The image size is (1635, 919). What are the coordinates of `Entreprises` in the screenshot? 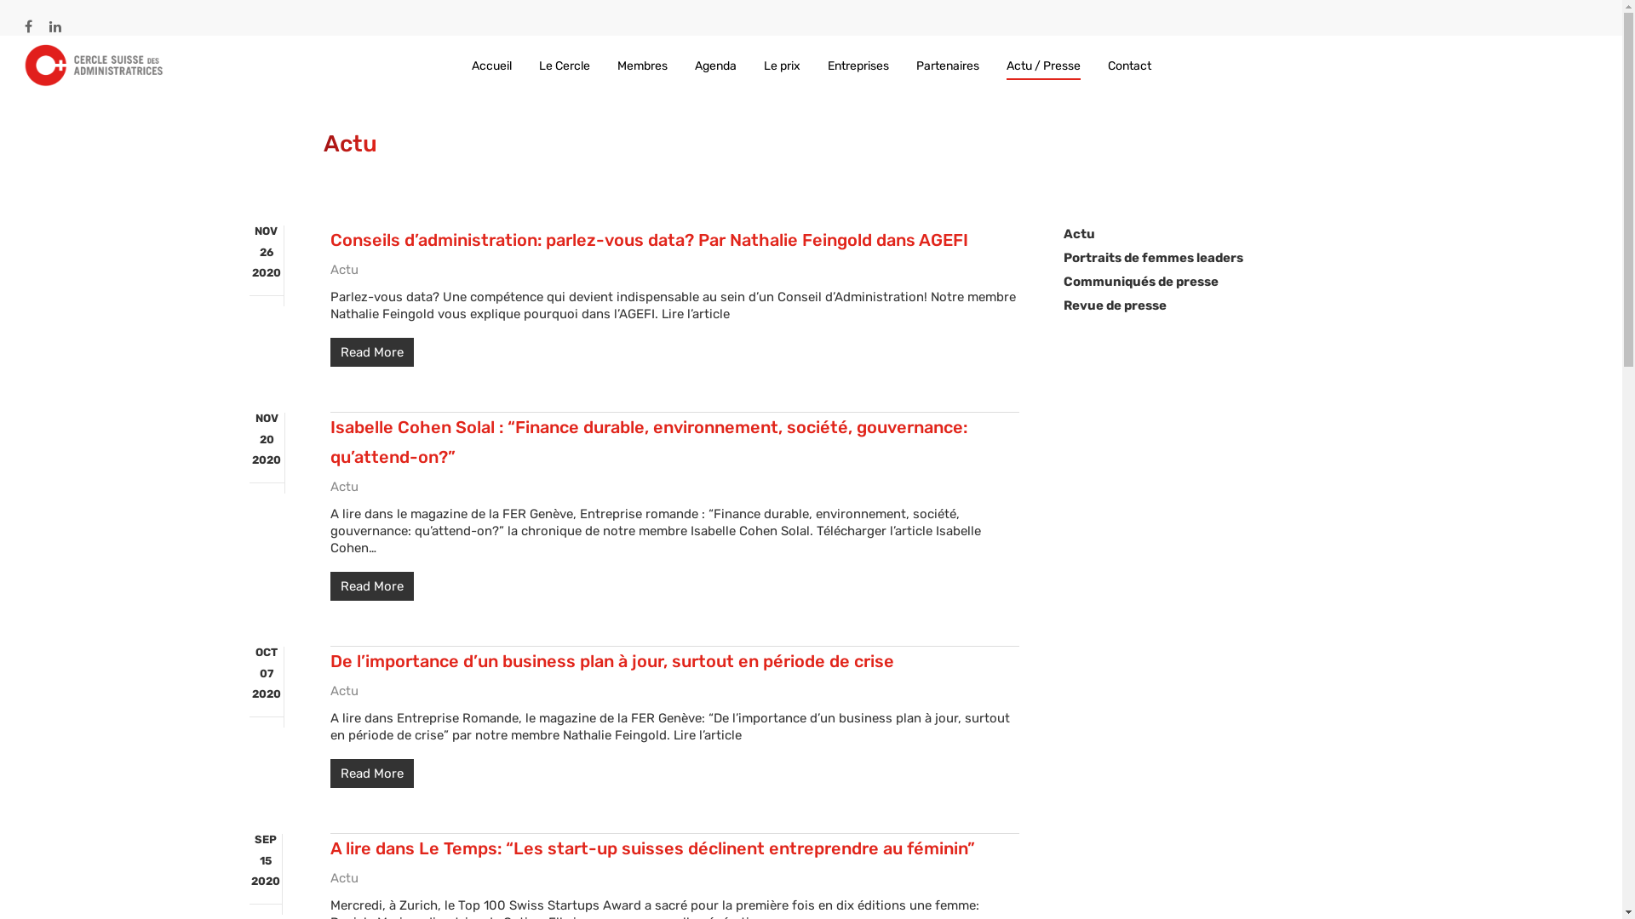 It's located at (858, 66).